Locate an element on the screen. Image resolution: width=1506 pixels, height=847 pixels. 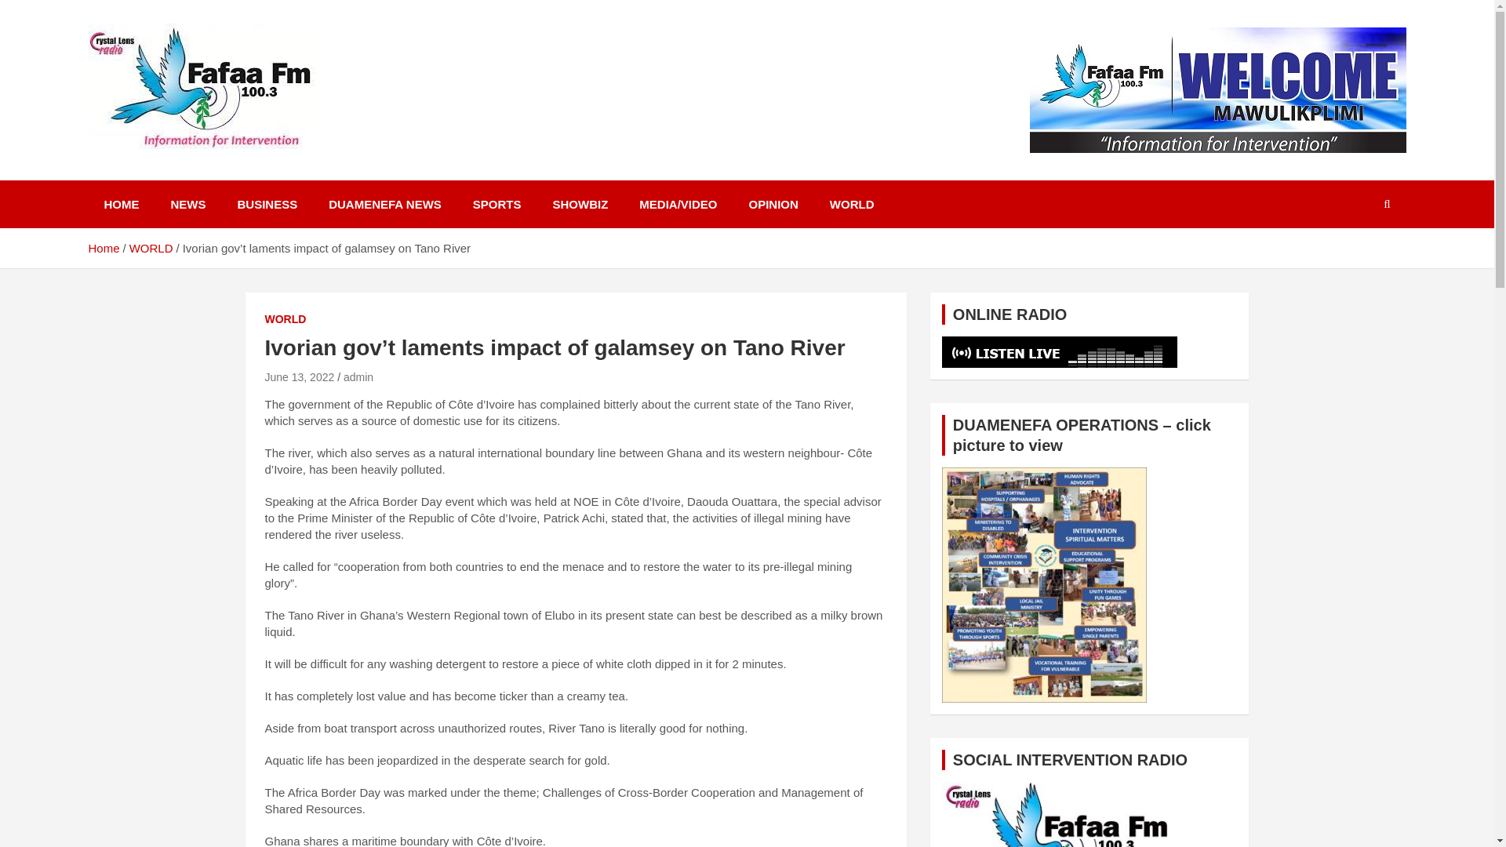
NEWS is located at coordinates (188, 204).